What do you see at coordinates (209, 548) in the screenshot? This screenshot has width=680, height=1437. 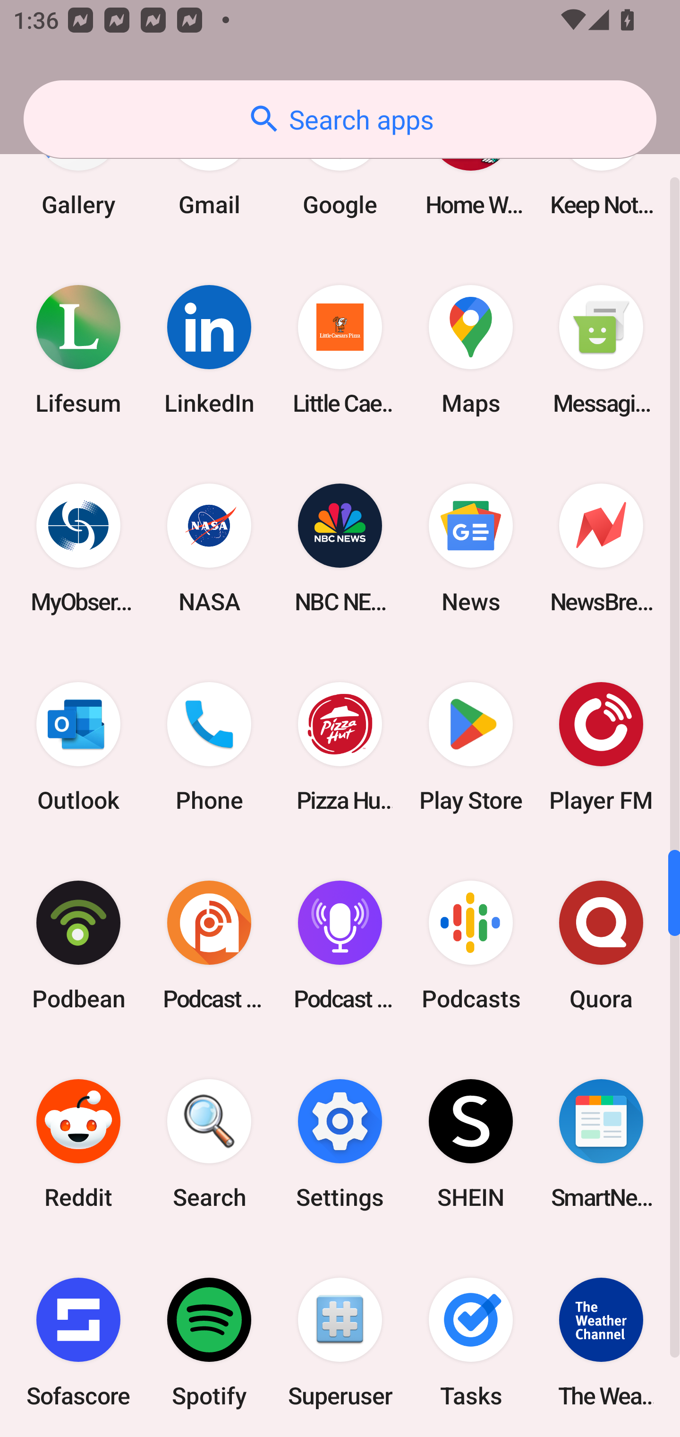 I see `NASA` at bounding box center [209, 548].